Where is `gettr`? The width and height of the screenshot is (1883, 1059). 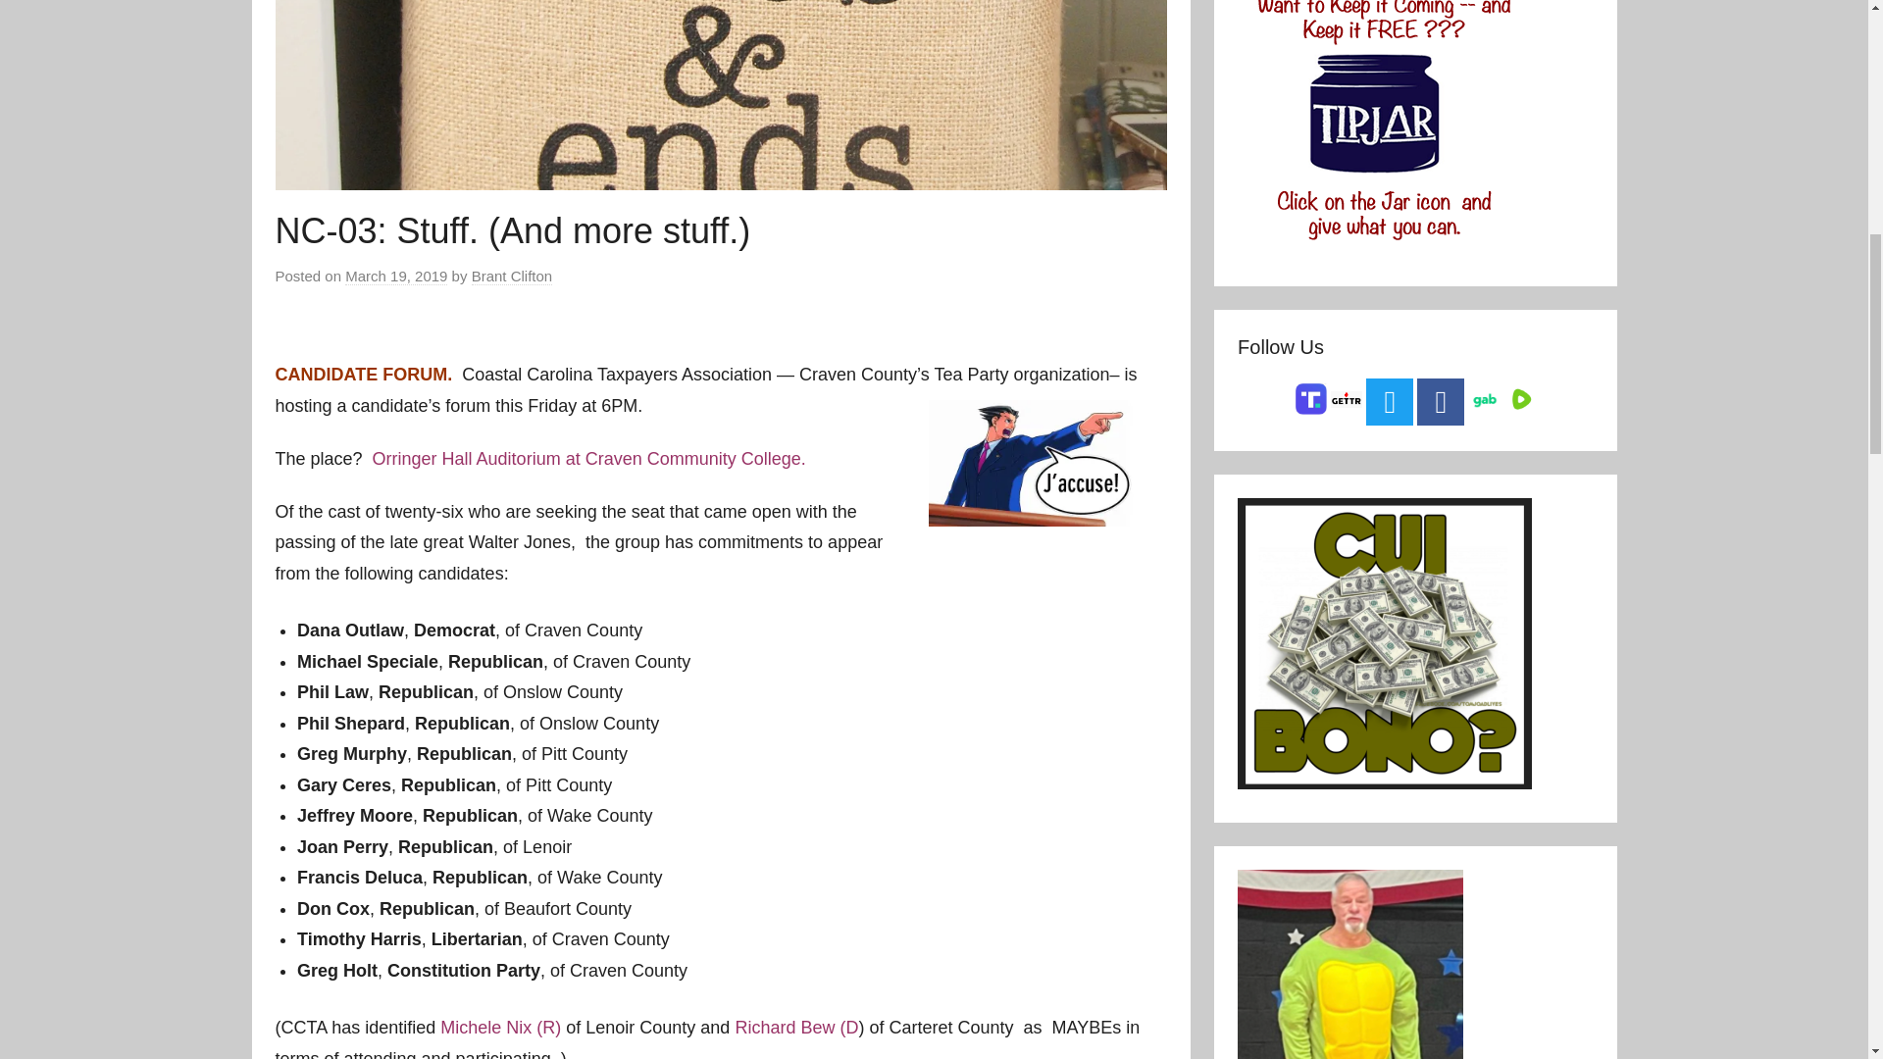
gettr is located at coordinates (1346, 404).